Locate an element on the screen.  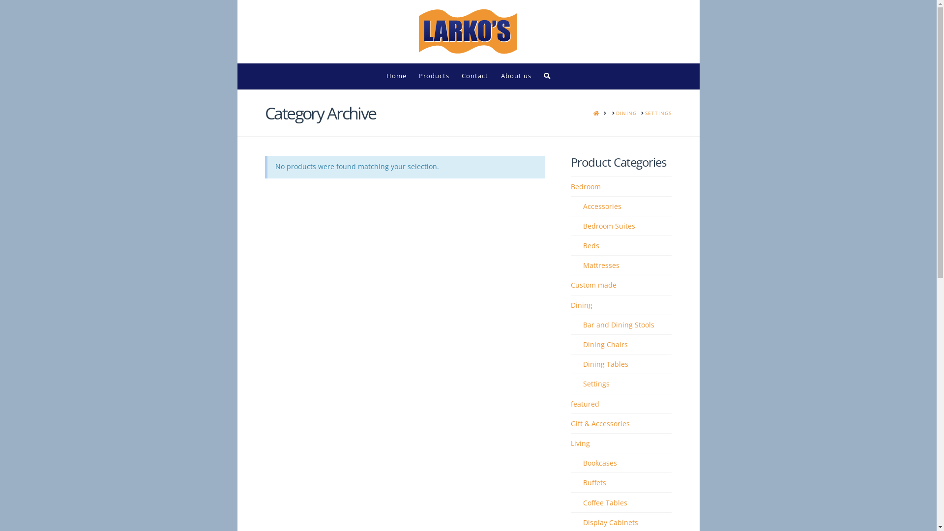
SETTINGS is located at coordinates (658, 113).